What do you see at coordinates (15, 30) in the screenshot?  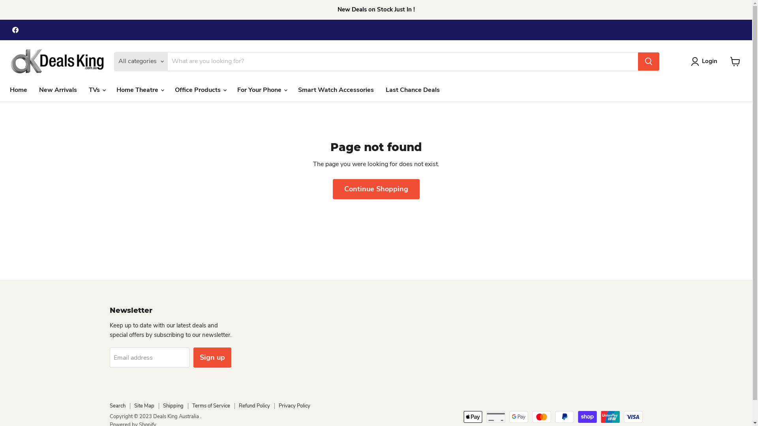 I see `Find us on Facebook` at bounding box center [15, 30].